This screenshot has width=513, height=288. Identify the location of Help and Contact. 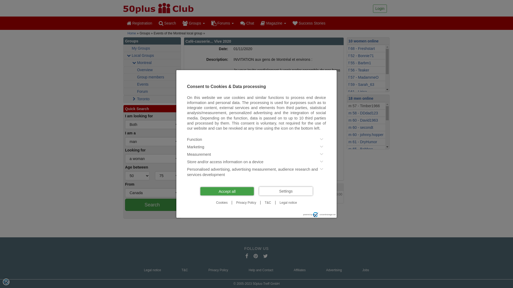
(261, 270).